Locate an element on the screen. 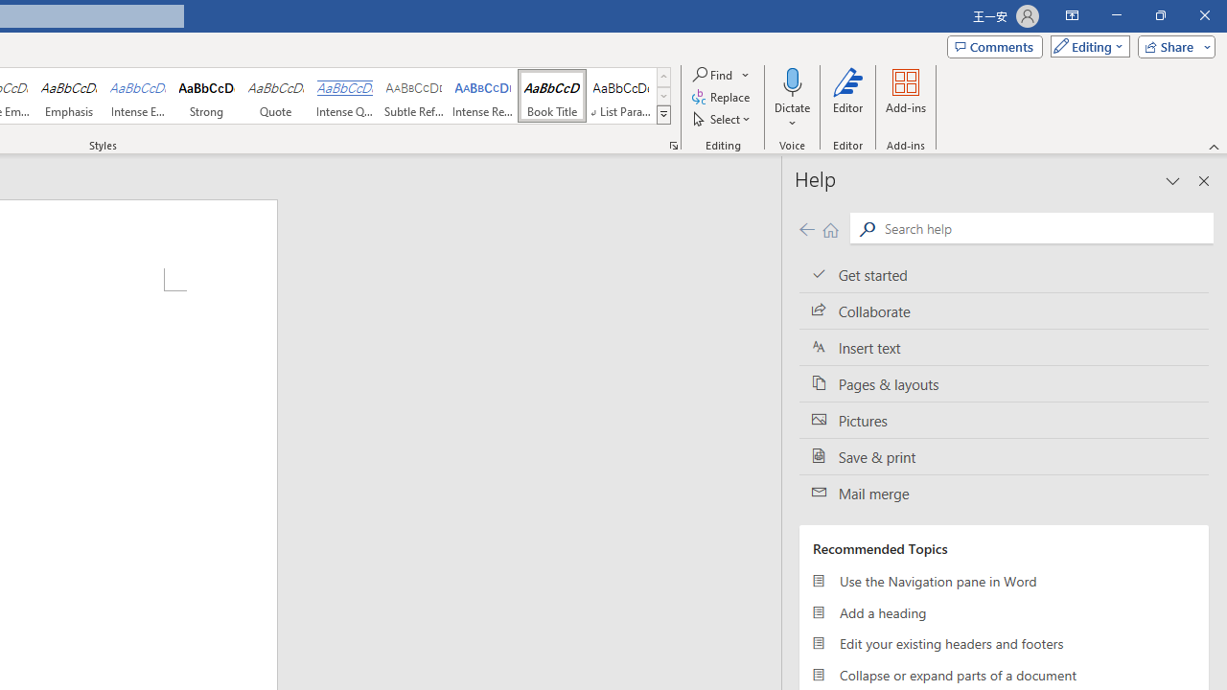 The height and width of the screenshot is (690, 1227). Mode is located at coordinates (1086, 46).